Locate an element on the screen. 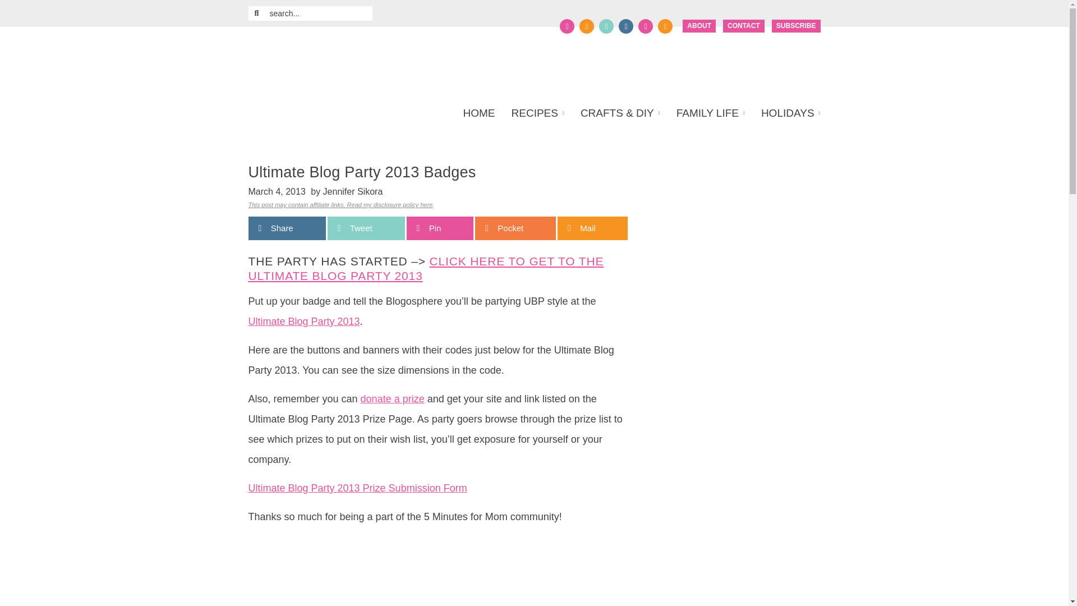 This screenshot has height=606, width=1077. HOME is located at coordinates (482, 113).